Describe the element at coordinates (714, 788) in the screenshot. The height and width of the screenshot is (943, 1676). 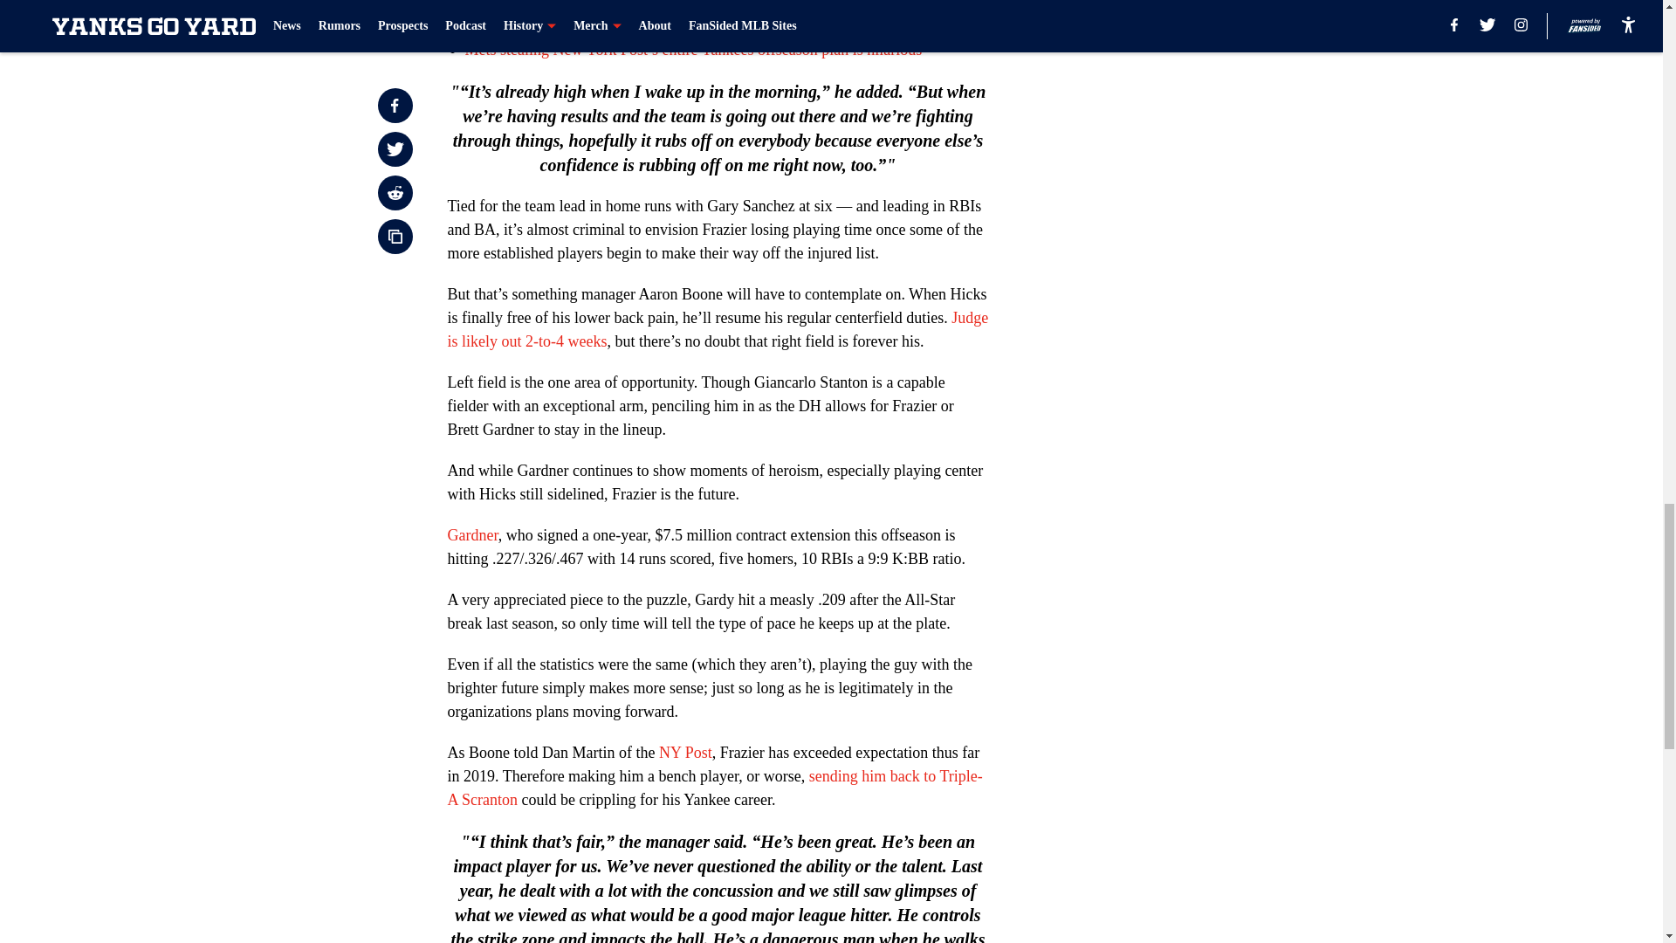
I see `sending him back to Triple-A Scranton` at that location.